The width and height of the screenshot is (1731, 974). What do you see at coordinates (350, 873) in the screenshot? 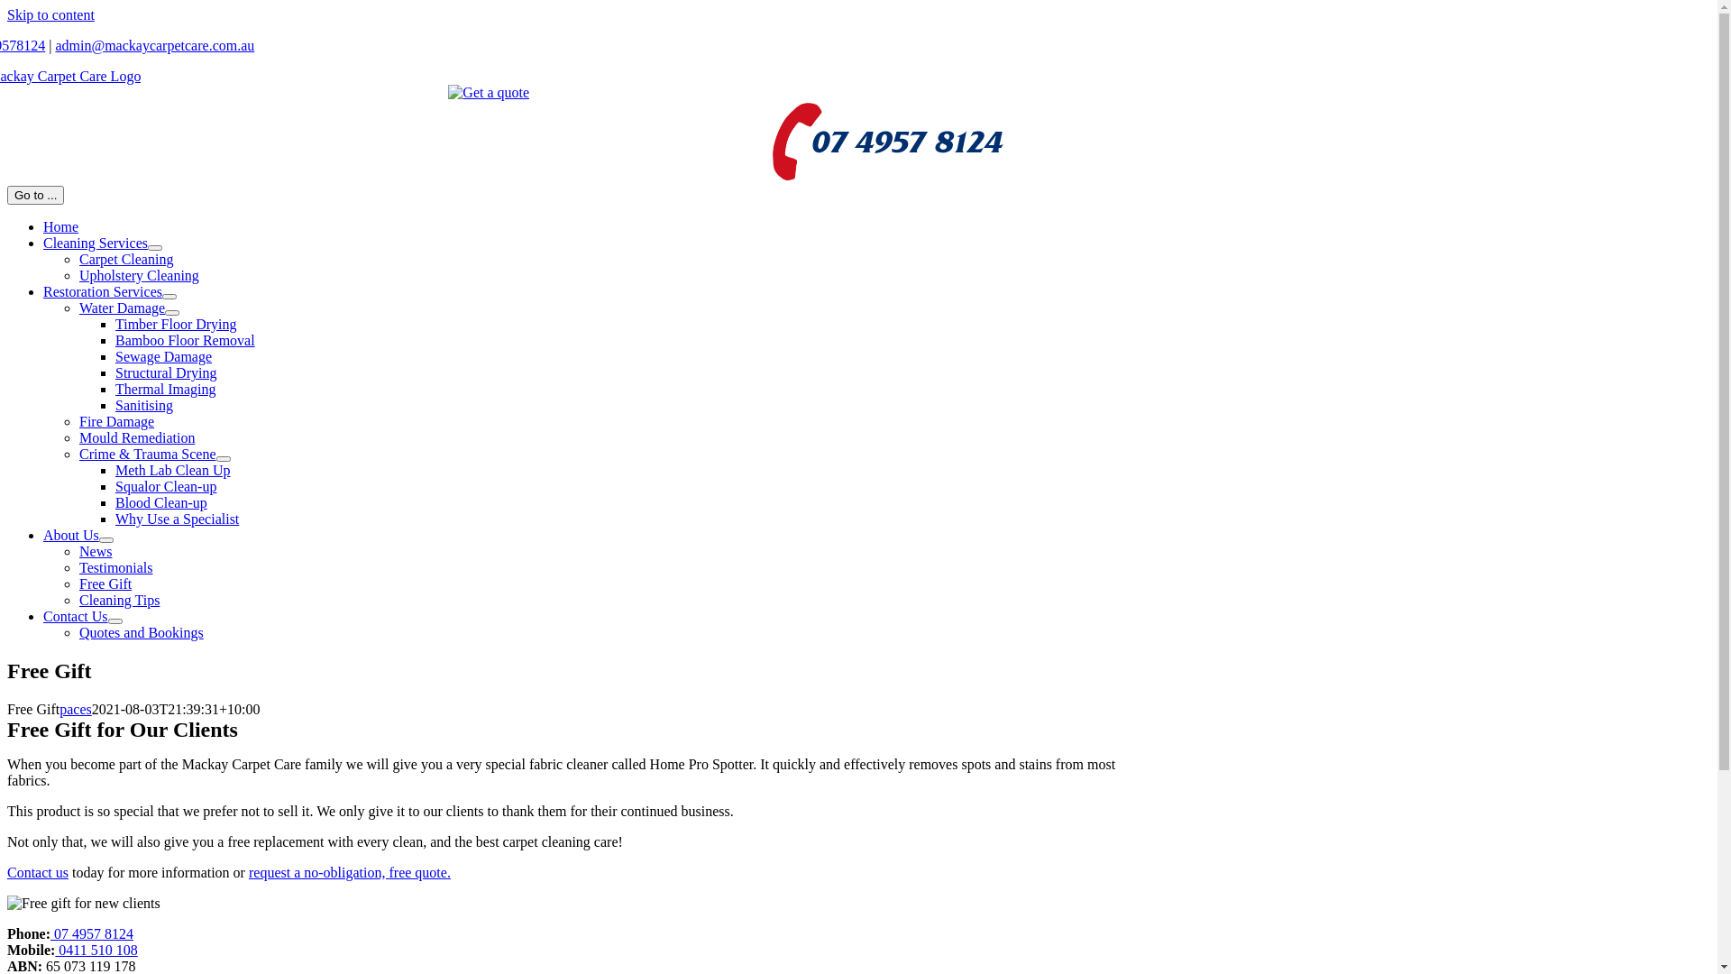
I see `request a no-obligation, free quote.` at bounding box center [350, 873].